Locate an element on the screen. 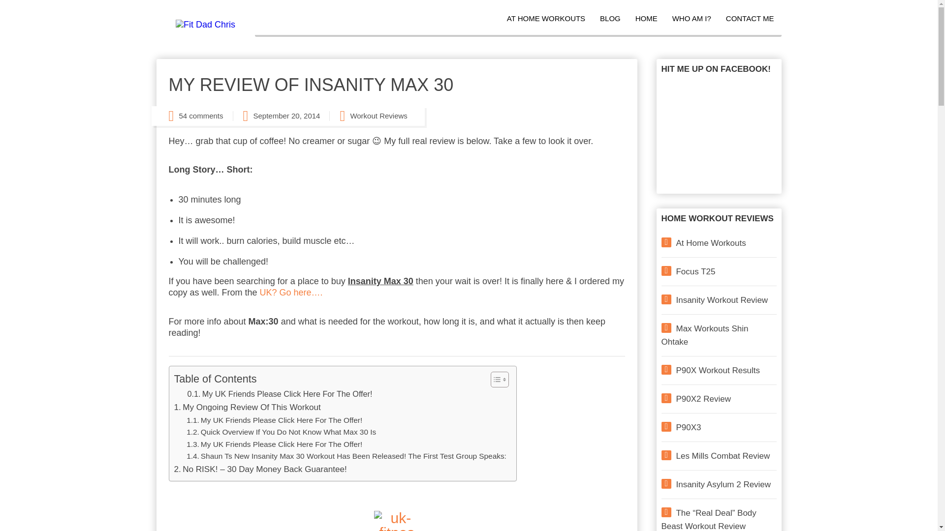 The width and height of the screenshot is (945, 531). My Ongoing Review Of This Workout is located at coordinates (247, 407).